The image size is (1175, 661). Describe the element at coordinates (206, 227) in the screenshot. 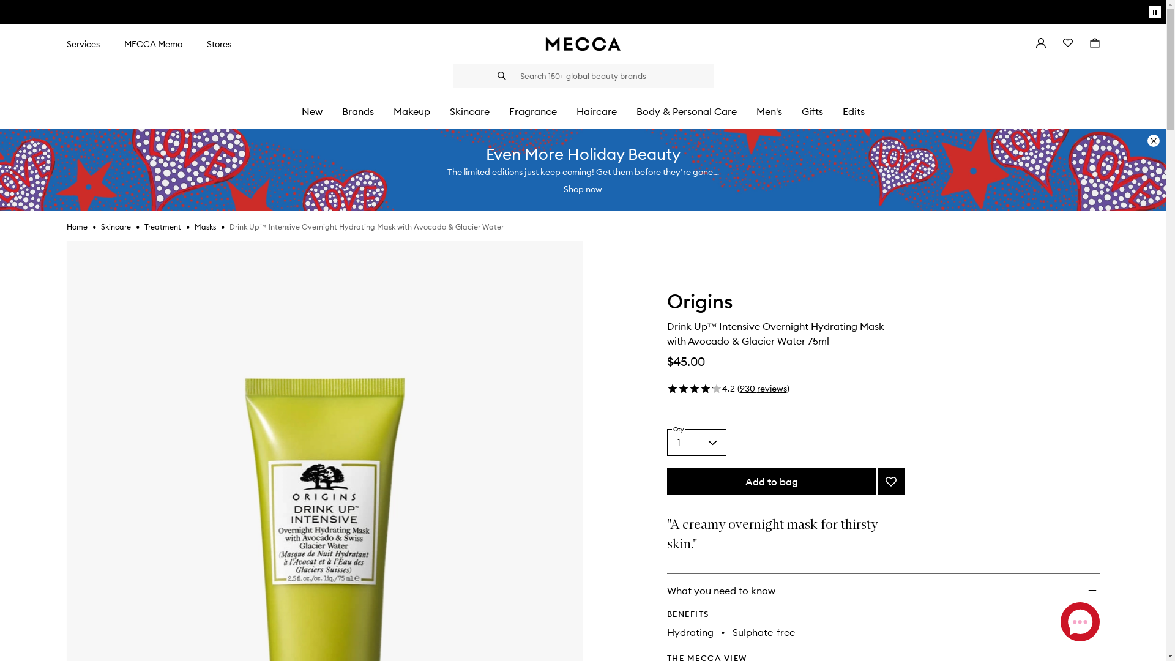

I see `Masks` at that location.